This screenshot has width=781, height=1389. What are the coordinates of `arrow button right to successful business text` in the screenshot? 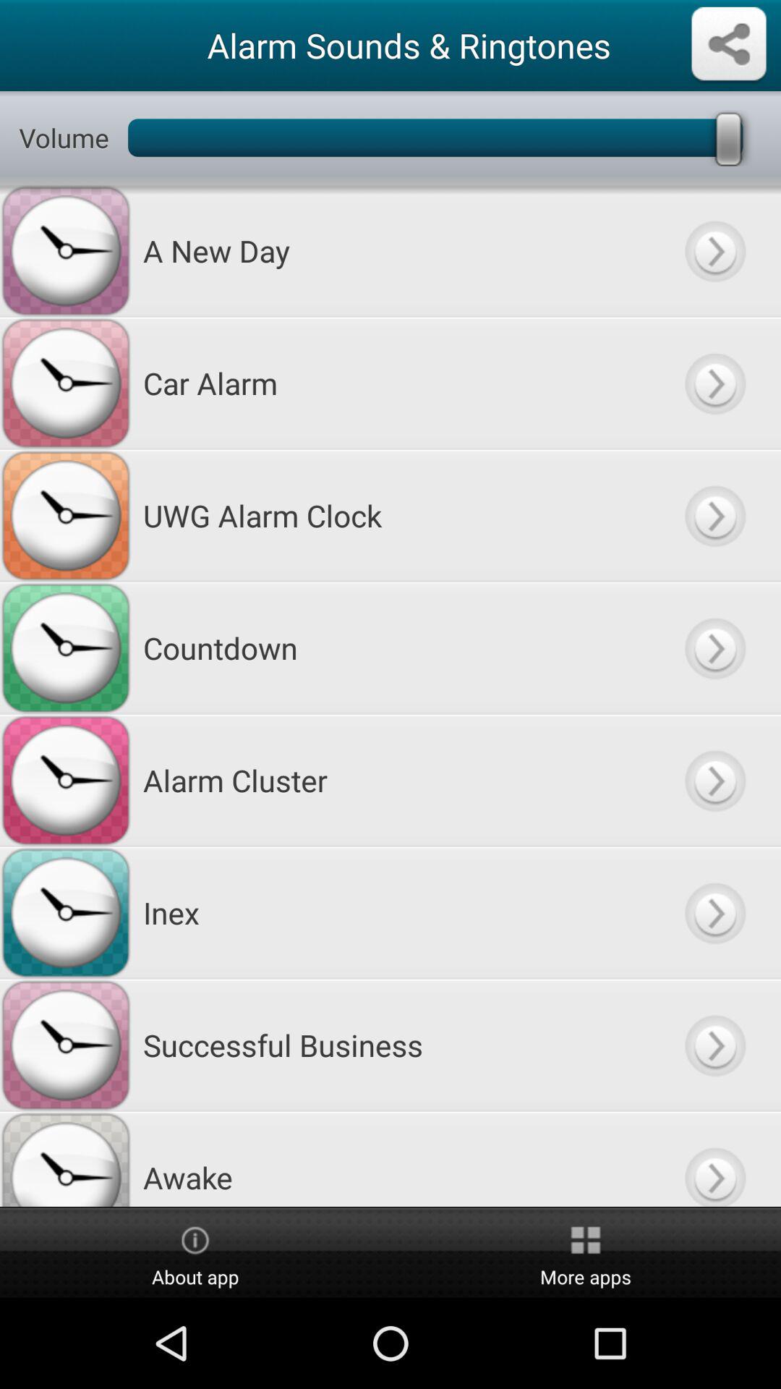 It's located at (714, 1045).